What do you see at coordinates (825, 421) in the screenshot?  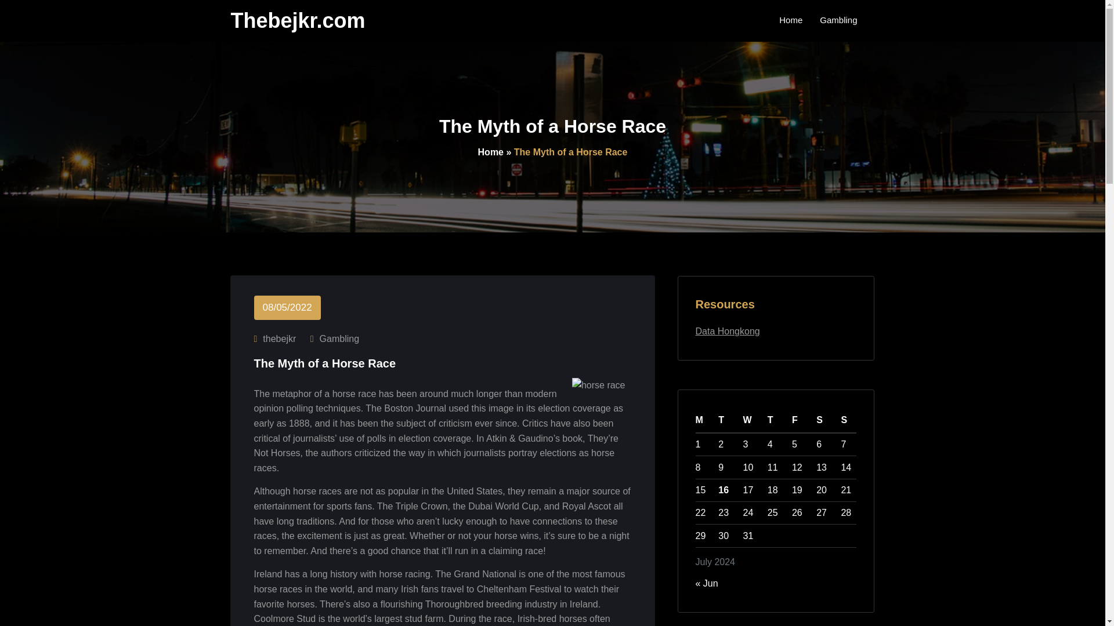 I see `Saturday` at bounding box center [825, 421].